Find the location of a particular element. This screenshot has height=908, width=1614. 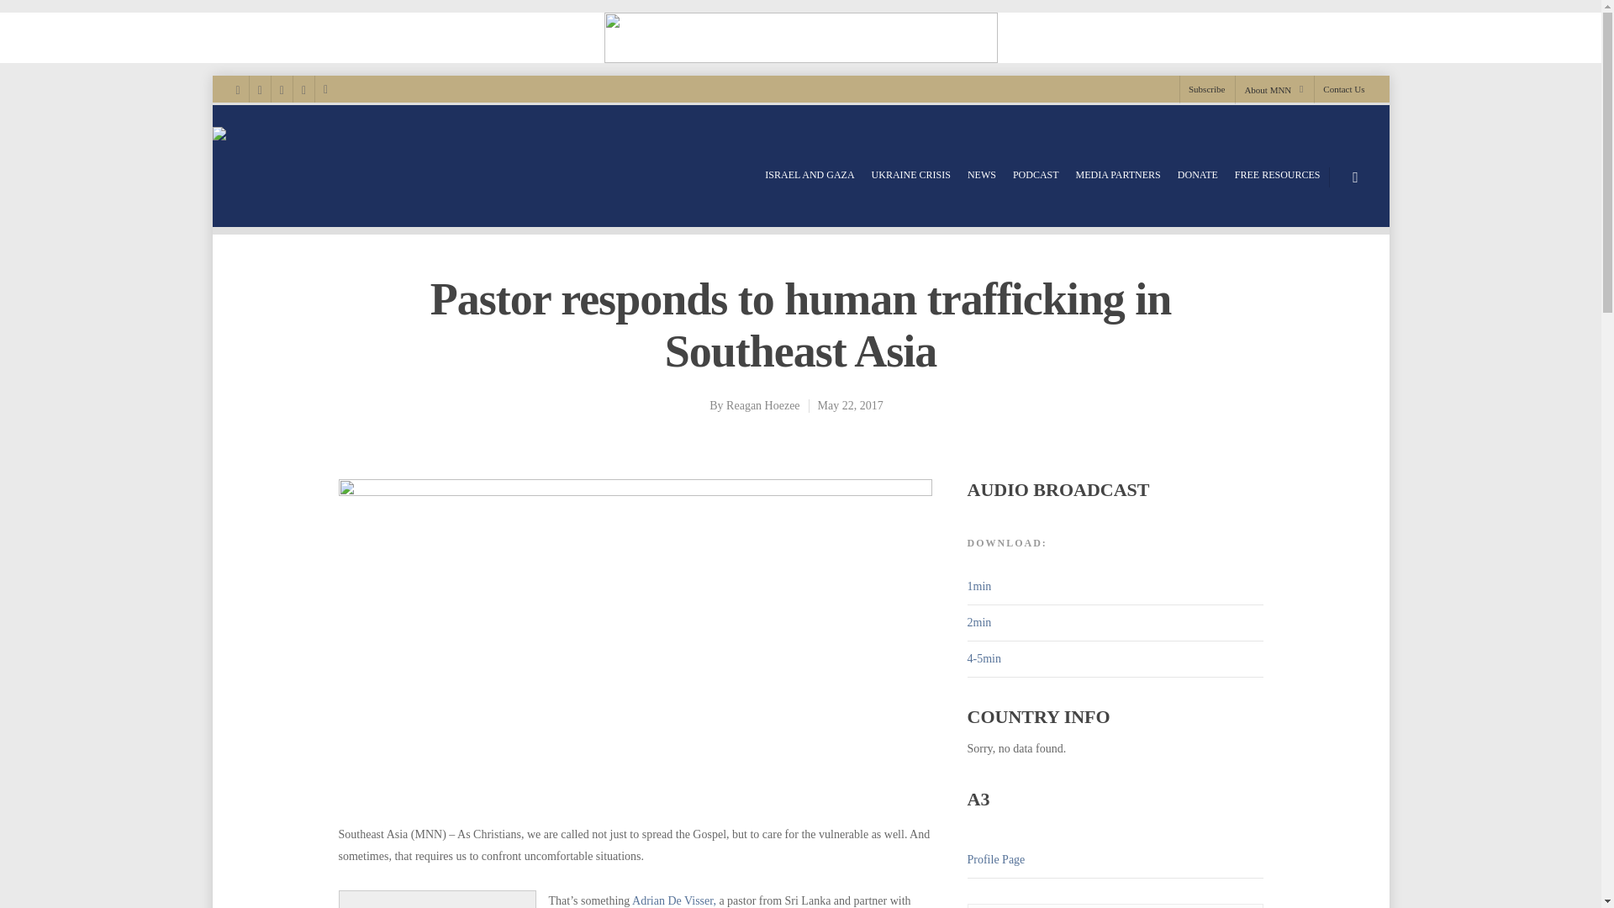

Posts by Reagan Hoezee is located at coordinates (762, 405).